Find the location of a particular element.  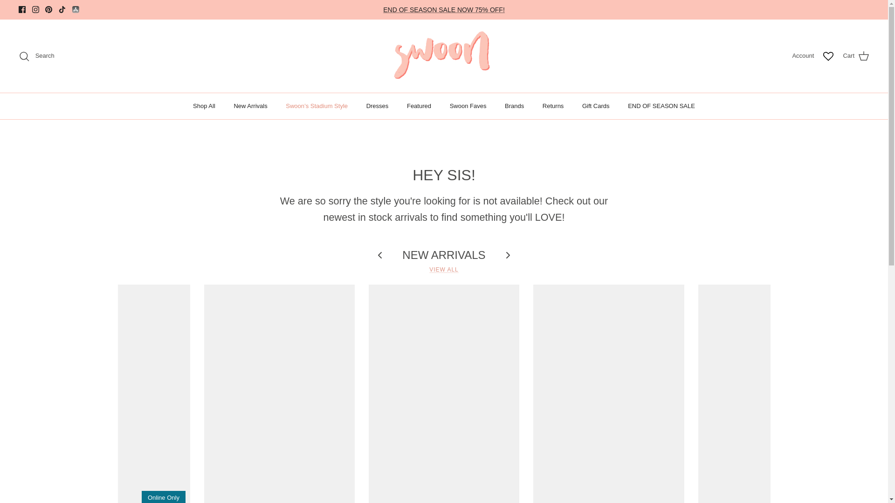

Shop All is located at coordinates (204, 106).